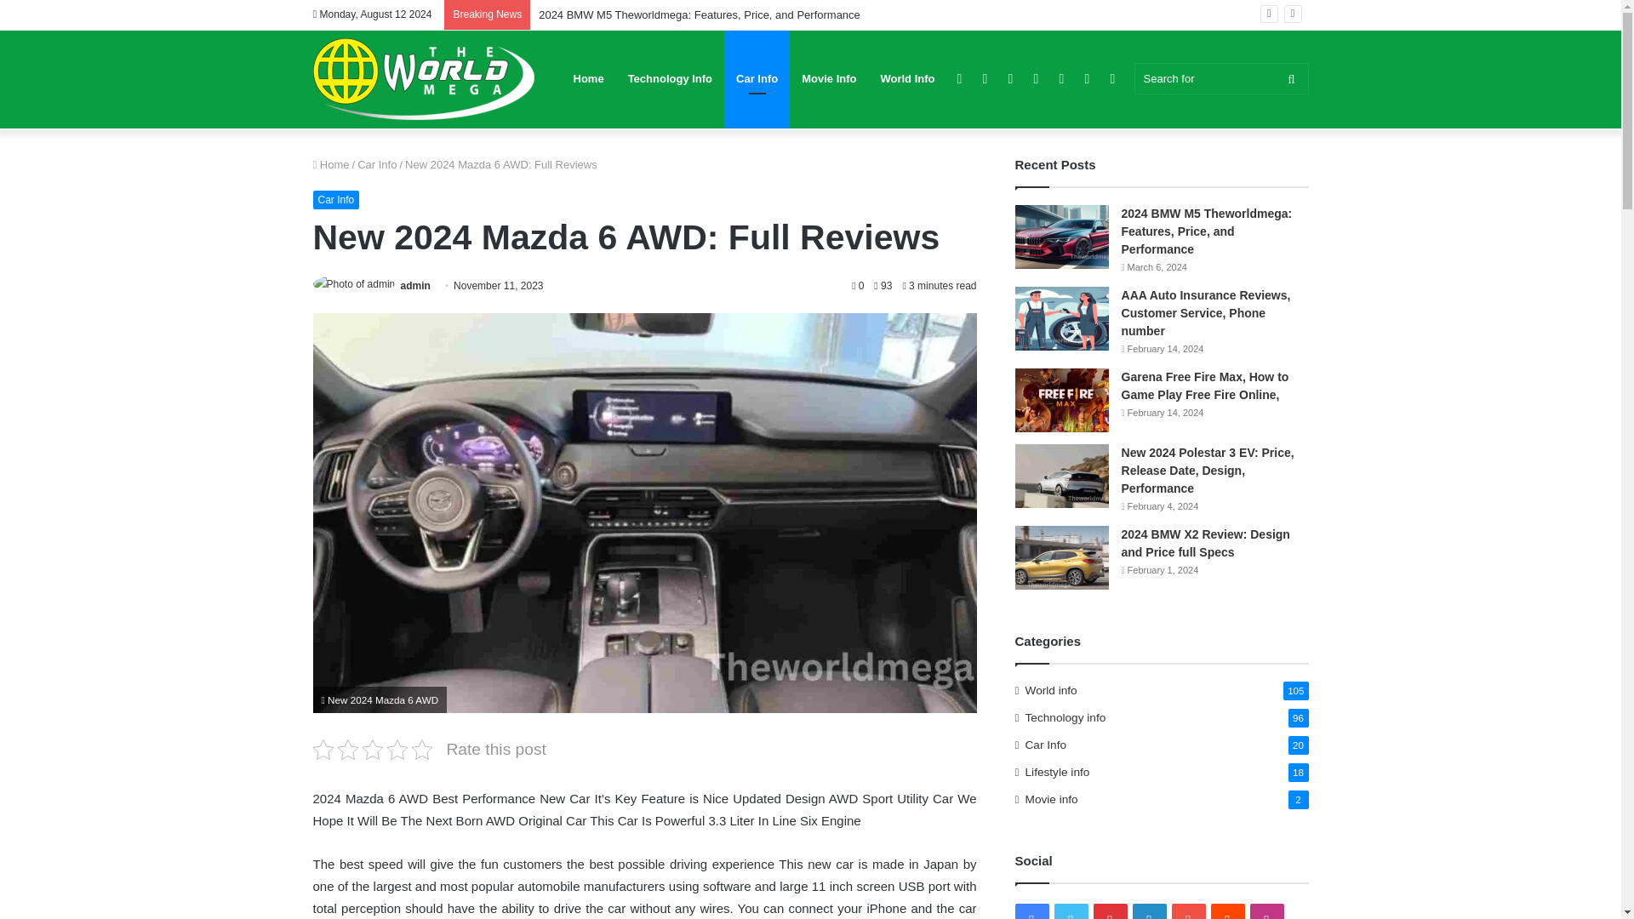  Describe the element at coordinates (336, 199) in the screenshot. I see `Car Info` at that location.